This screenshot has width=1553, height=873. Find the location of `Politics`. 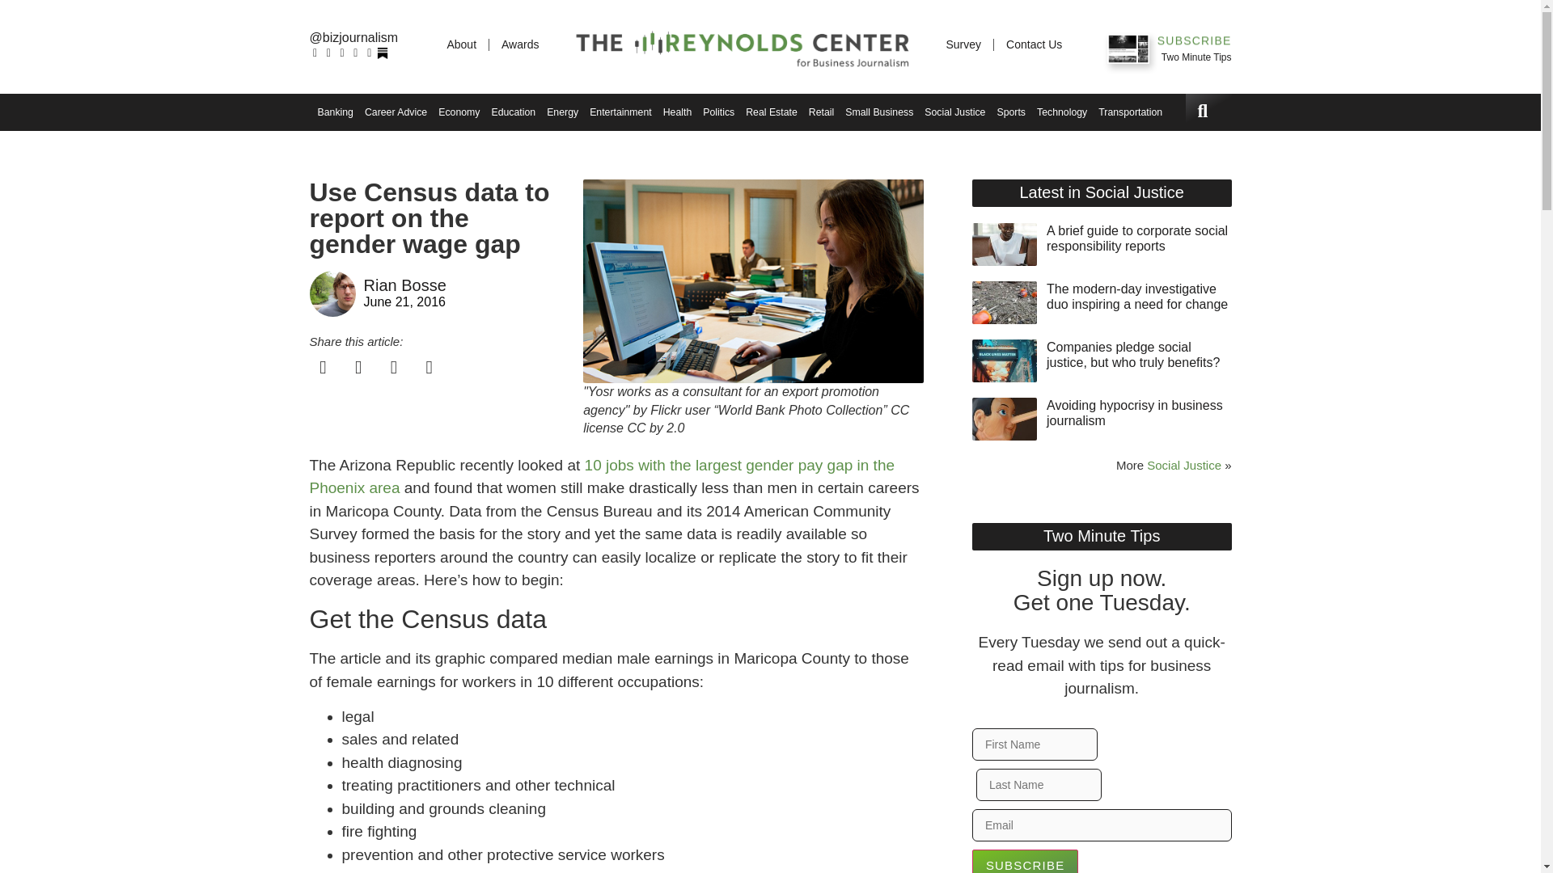

Politics is located at coordinates (718, 112).